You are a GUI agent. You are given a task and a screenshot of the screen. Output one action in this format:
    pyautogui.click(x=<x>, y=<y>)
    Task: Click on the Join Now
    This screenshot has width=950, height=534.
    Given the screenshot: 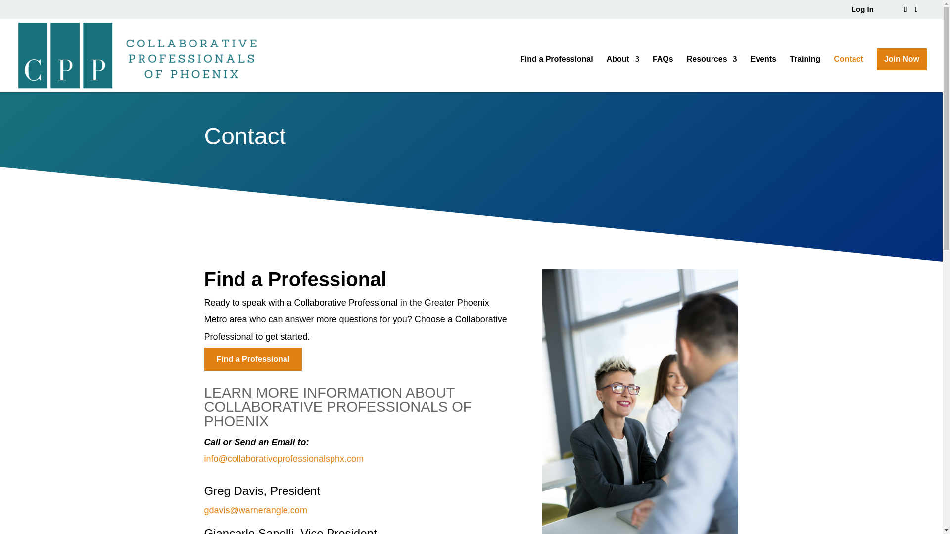 What is the action you would take?
    pyautogui.click(x=902, y=59)
    